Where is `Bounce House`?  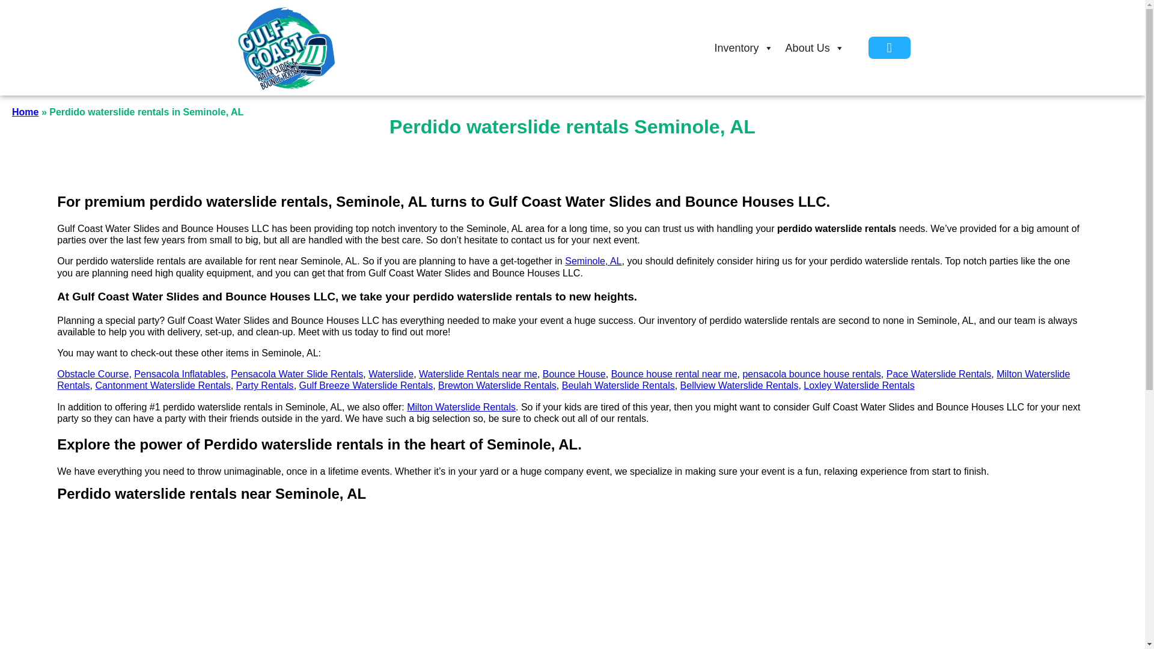
Bounce House is located at coordinates (574, 374).